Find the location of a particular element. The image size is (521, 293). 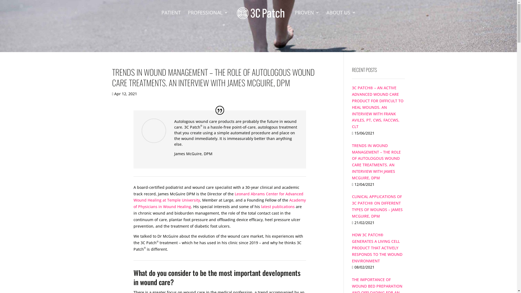

PROFESSIONAL is located at coordinates (208, 18).